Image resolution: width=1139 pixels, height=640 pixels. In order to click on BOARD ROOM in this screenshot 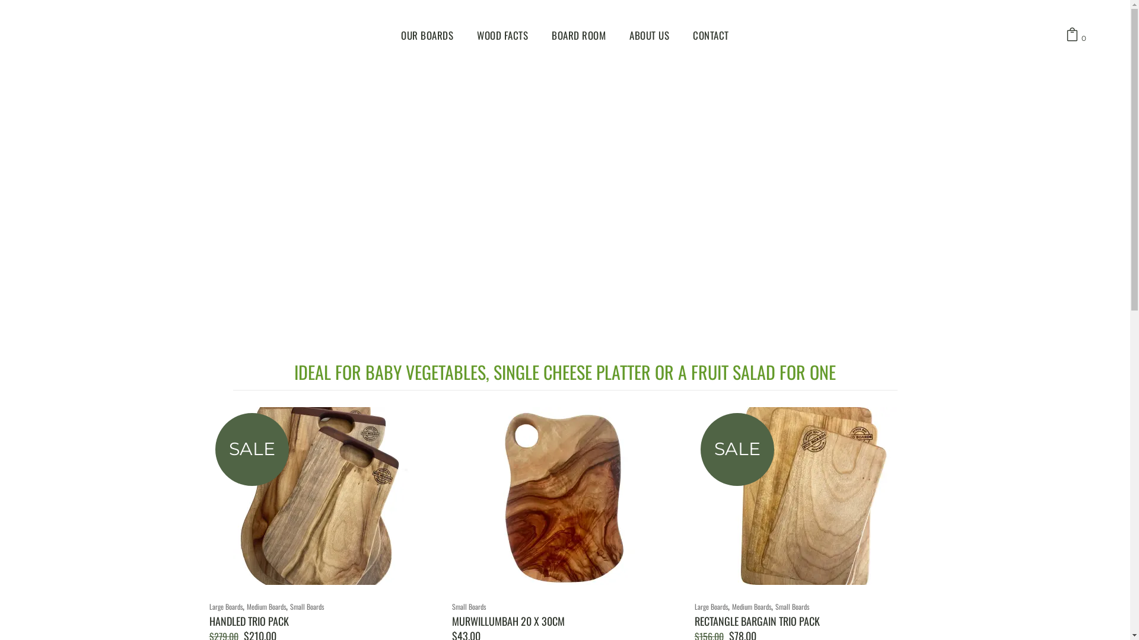, I will do `click(579, 36)`.